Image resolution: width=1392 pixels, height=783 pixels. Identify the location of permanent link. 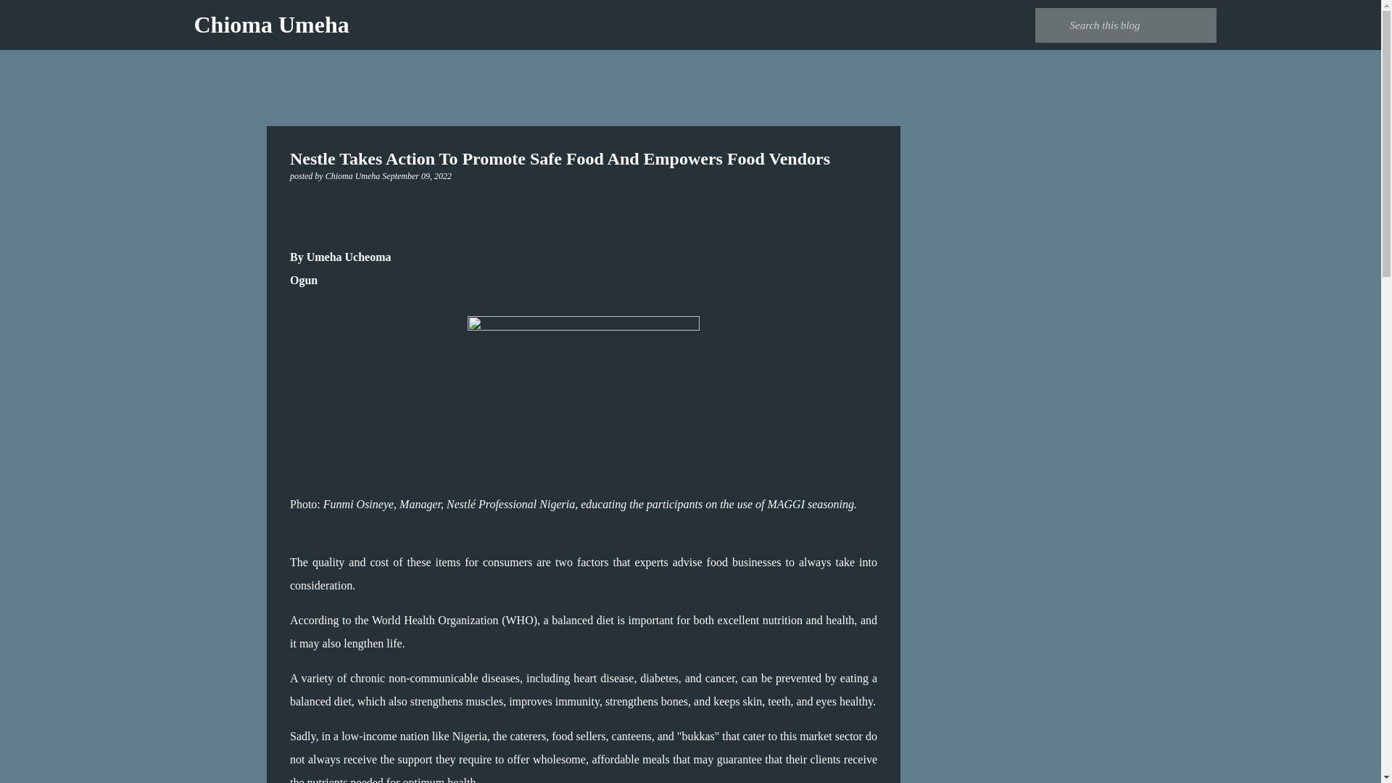
(416, 175).